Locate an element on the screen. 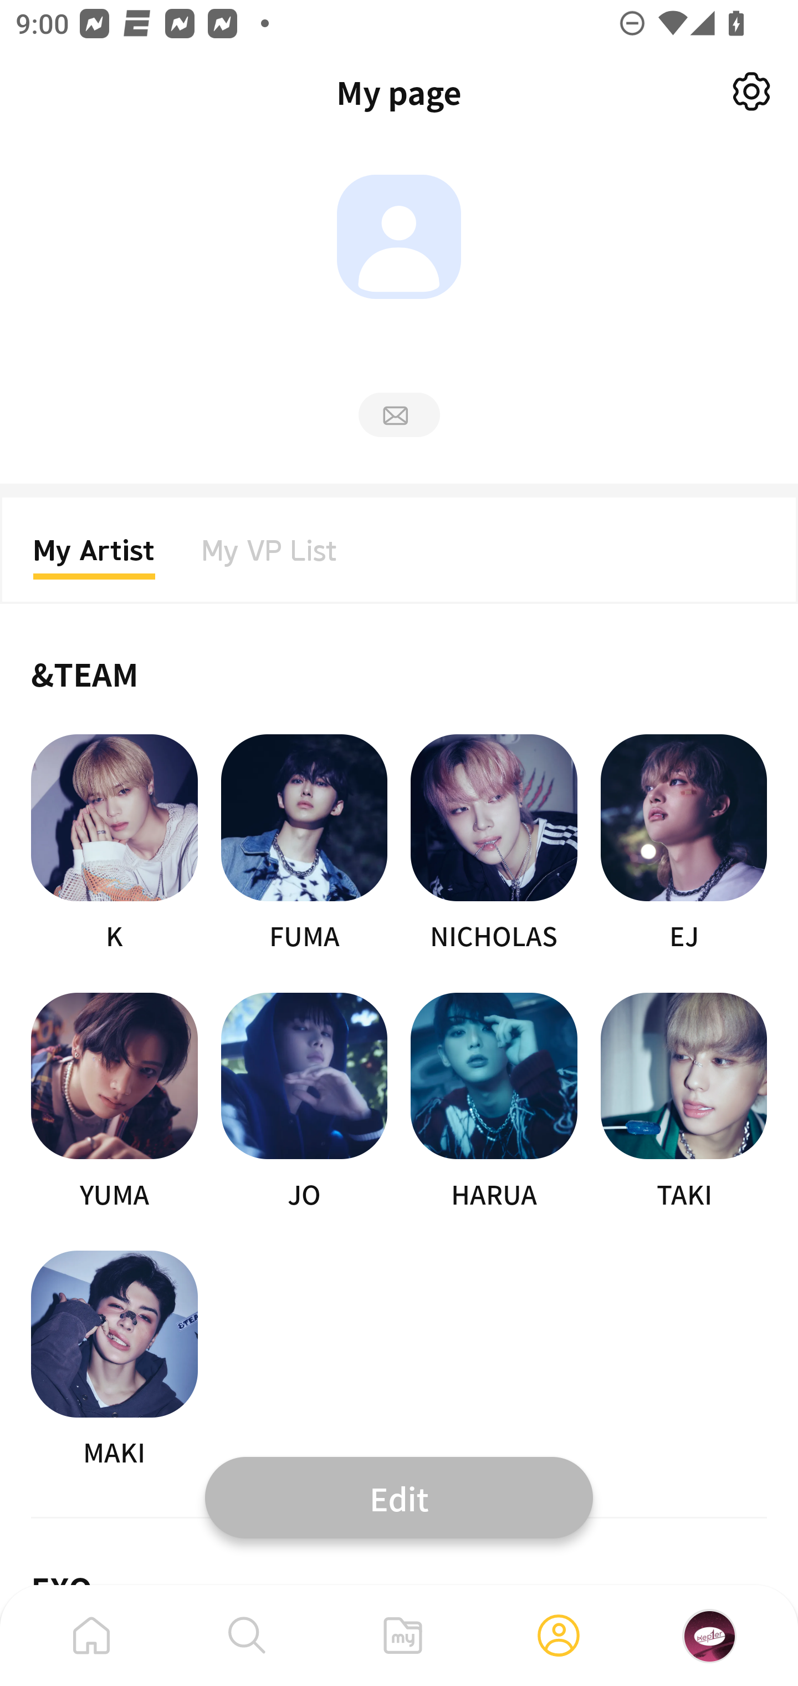 This screenshot has width=798, height=1686. NICHOLAS is located at coordinates (494, 844).